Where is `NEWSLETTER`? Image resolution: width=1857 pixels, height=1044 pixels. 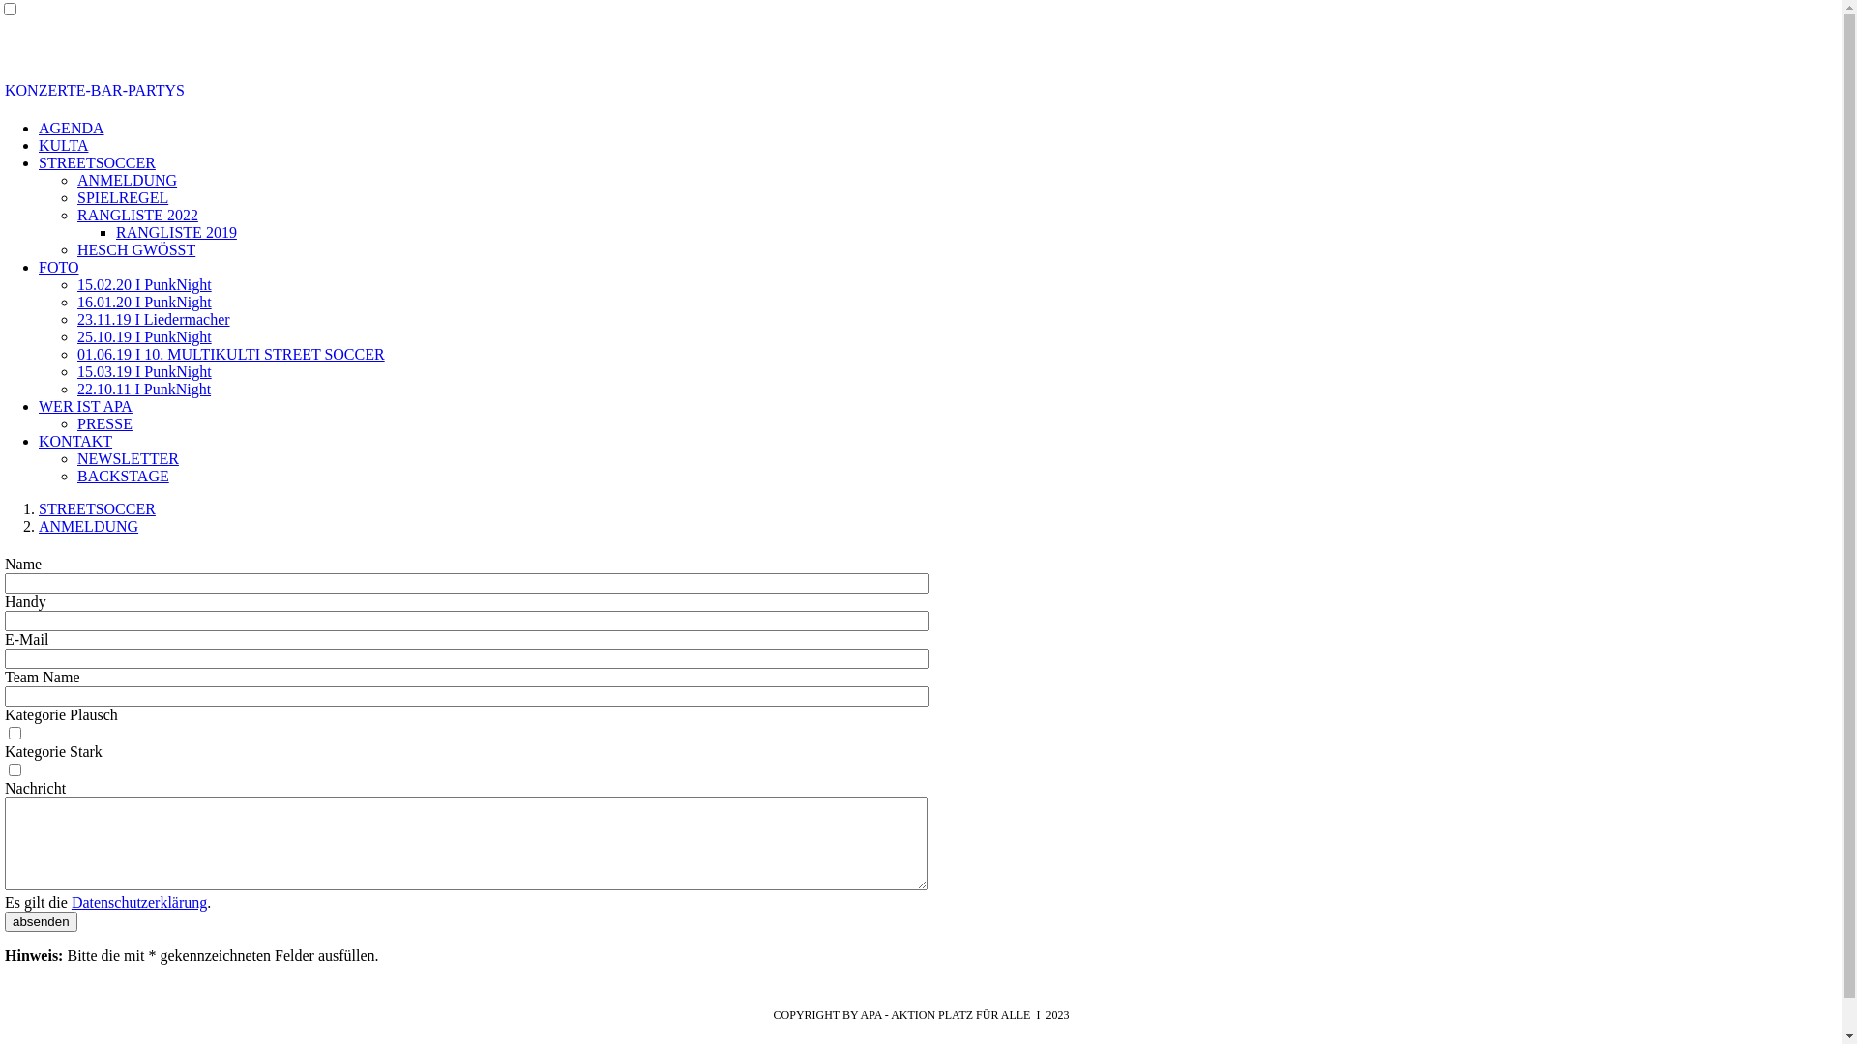 NEWSLETTER is located at coordinates (128, 458).